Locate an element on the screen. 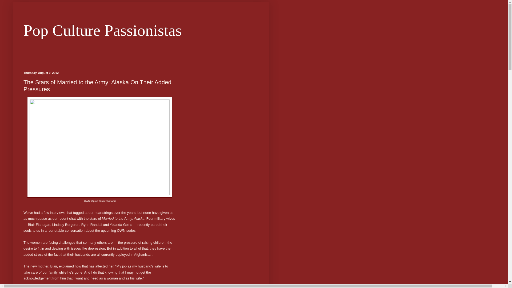 The height and width of the screenshot is (288, 512). Pop Culture Passionistas is located at coordinates (102, 30).